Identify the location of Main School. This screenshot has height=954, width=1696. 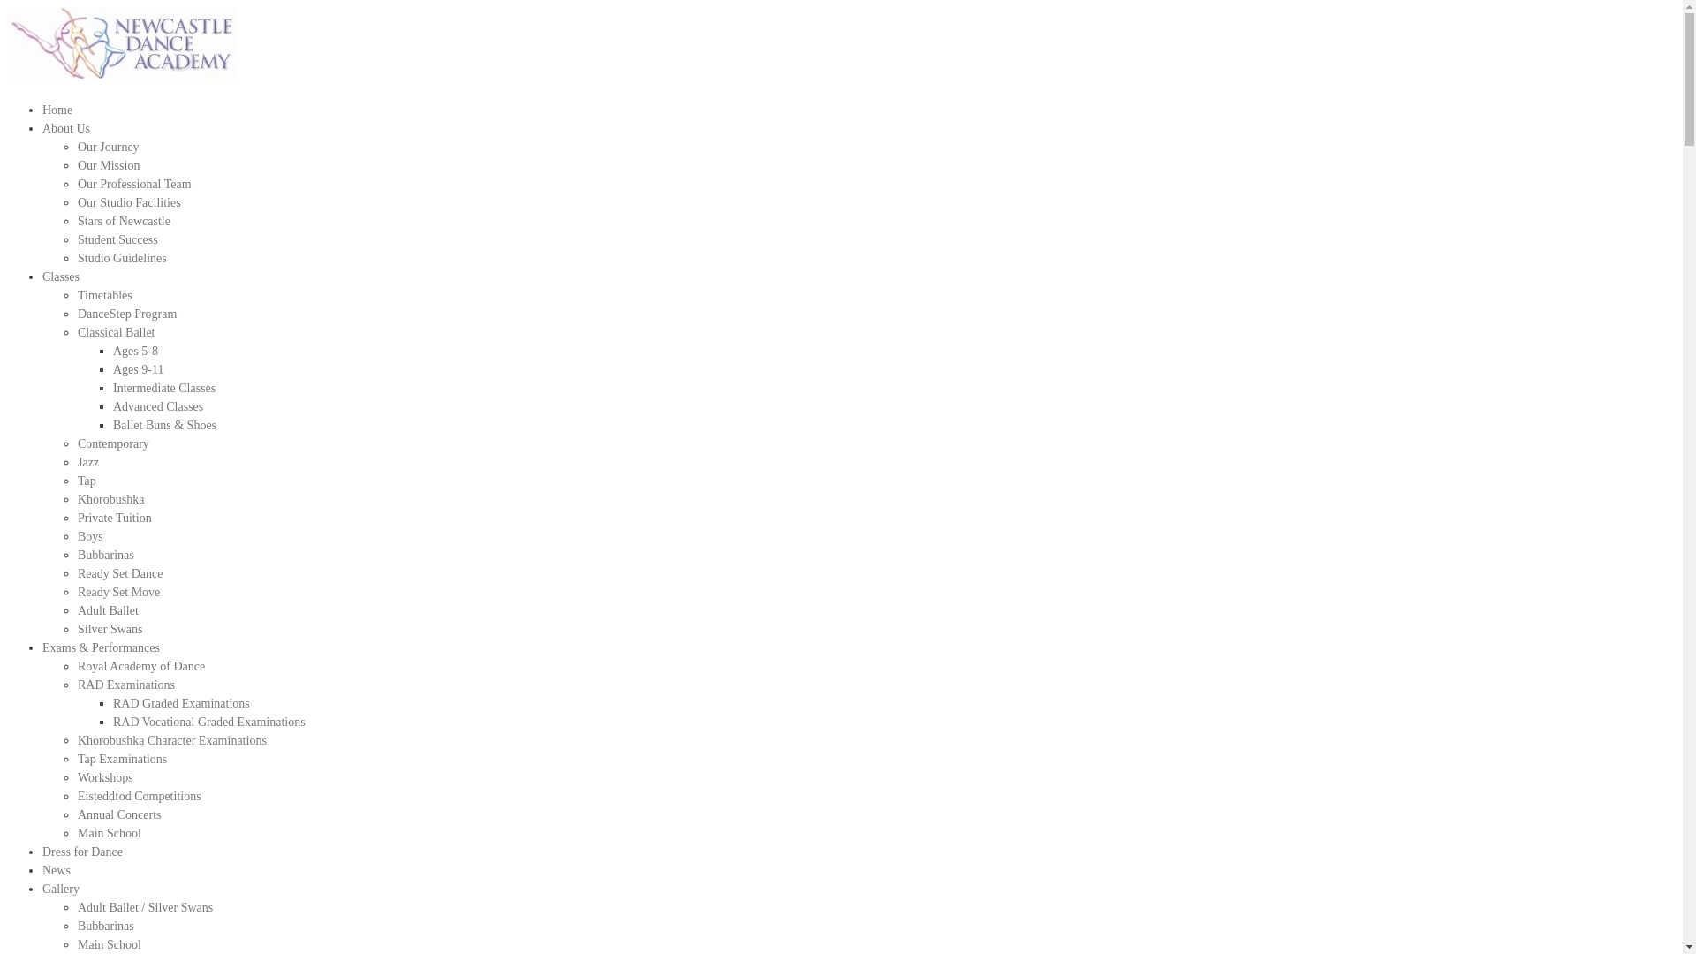
(110, 945).